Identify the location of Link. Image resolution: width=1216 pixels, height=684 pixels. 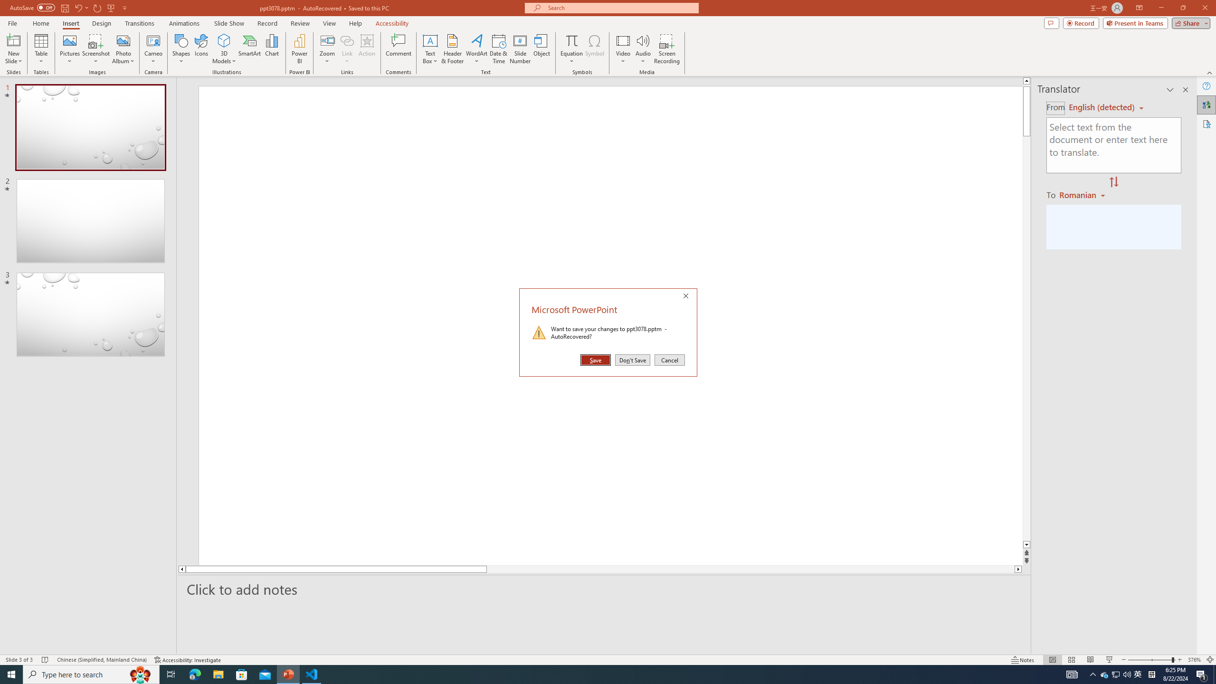
(347, 49).